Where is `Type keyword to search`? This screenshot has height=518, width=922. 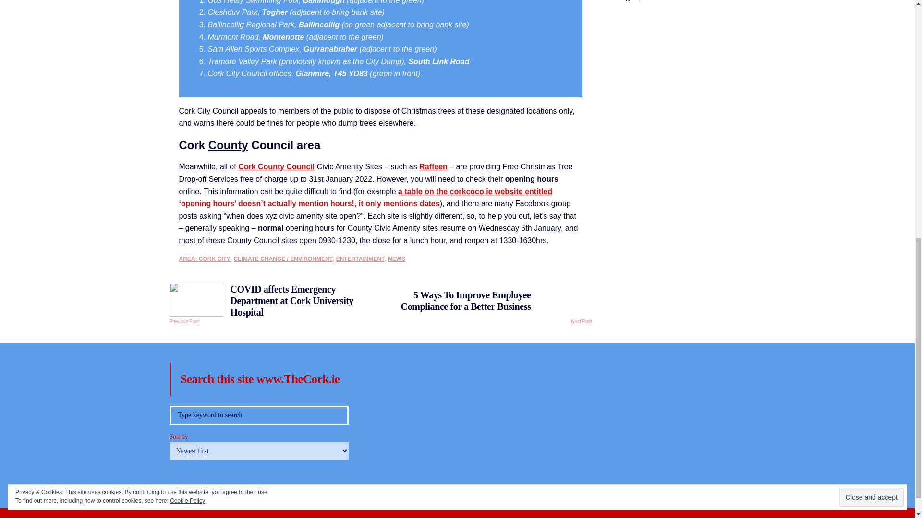 Type keyword to search is located at coordinates (258, 415).